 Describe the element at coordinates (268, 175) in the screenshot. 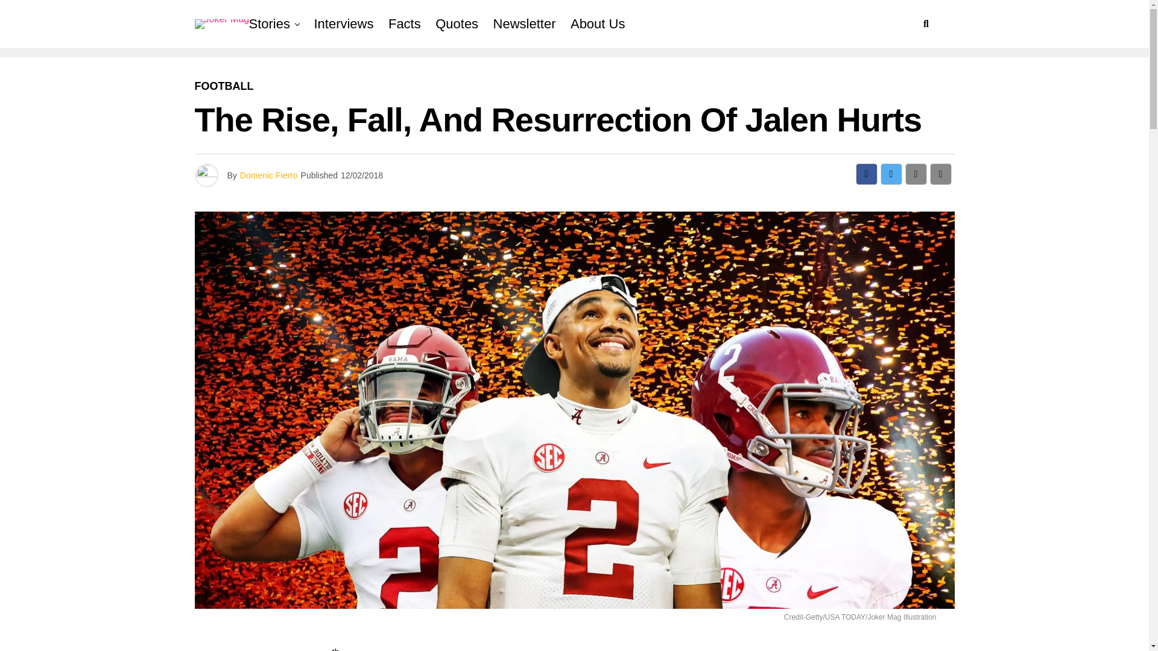

I see `Domenic Fierro` at that location.